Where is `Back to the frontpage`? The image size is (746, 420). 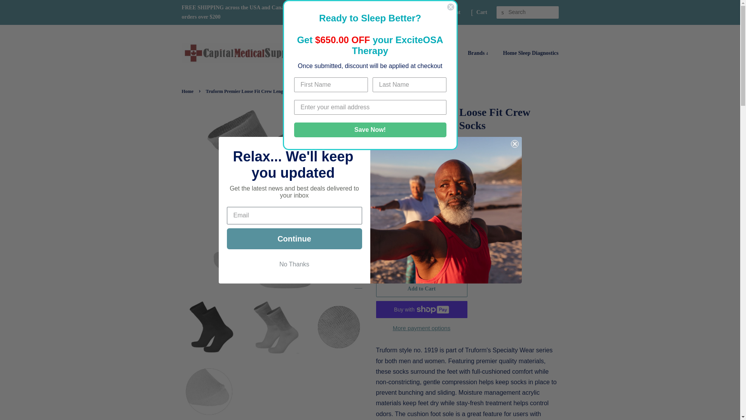
Back to the frontpage is located at coordinates (189, 91).